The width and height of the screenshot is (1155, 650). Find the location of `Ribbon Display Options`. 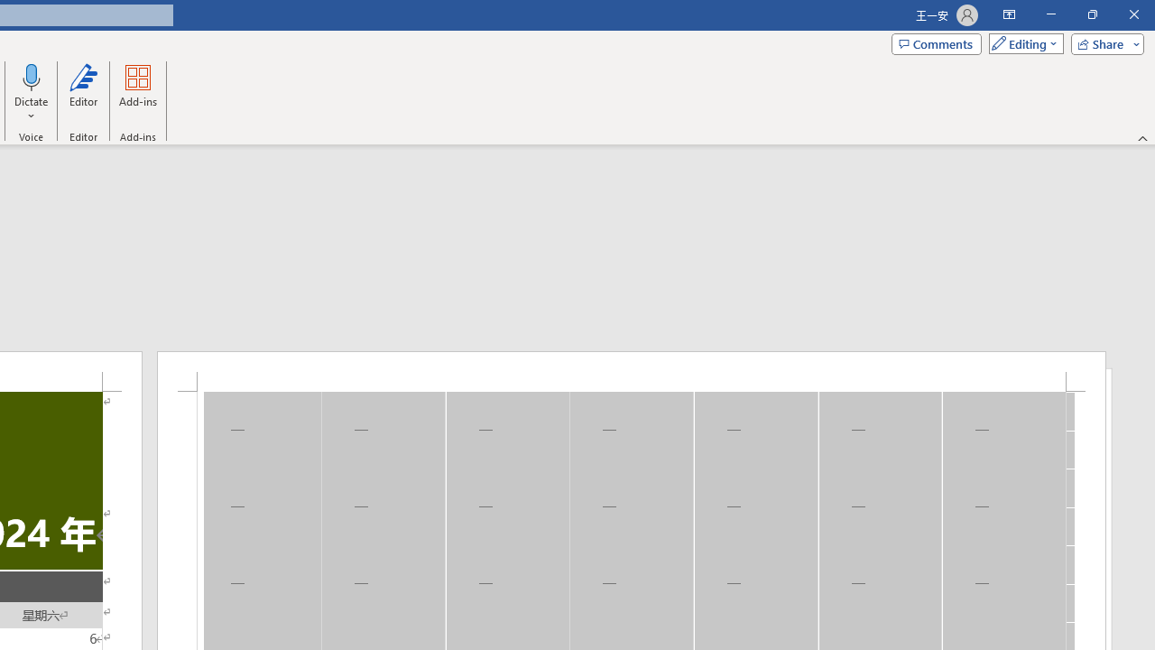

Ribbon Display Options is located at coordinates (1009, 14).